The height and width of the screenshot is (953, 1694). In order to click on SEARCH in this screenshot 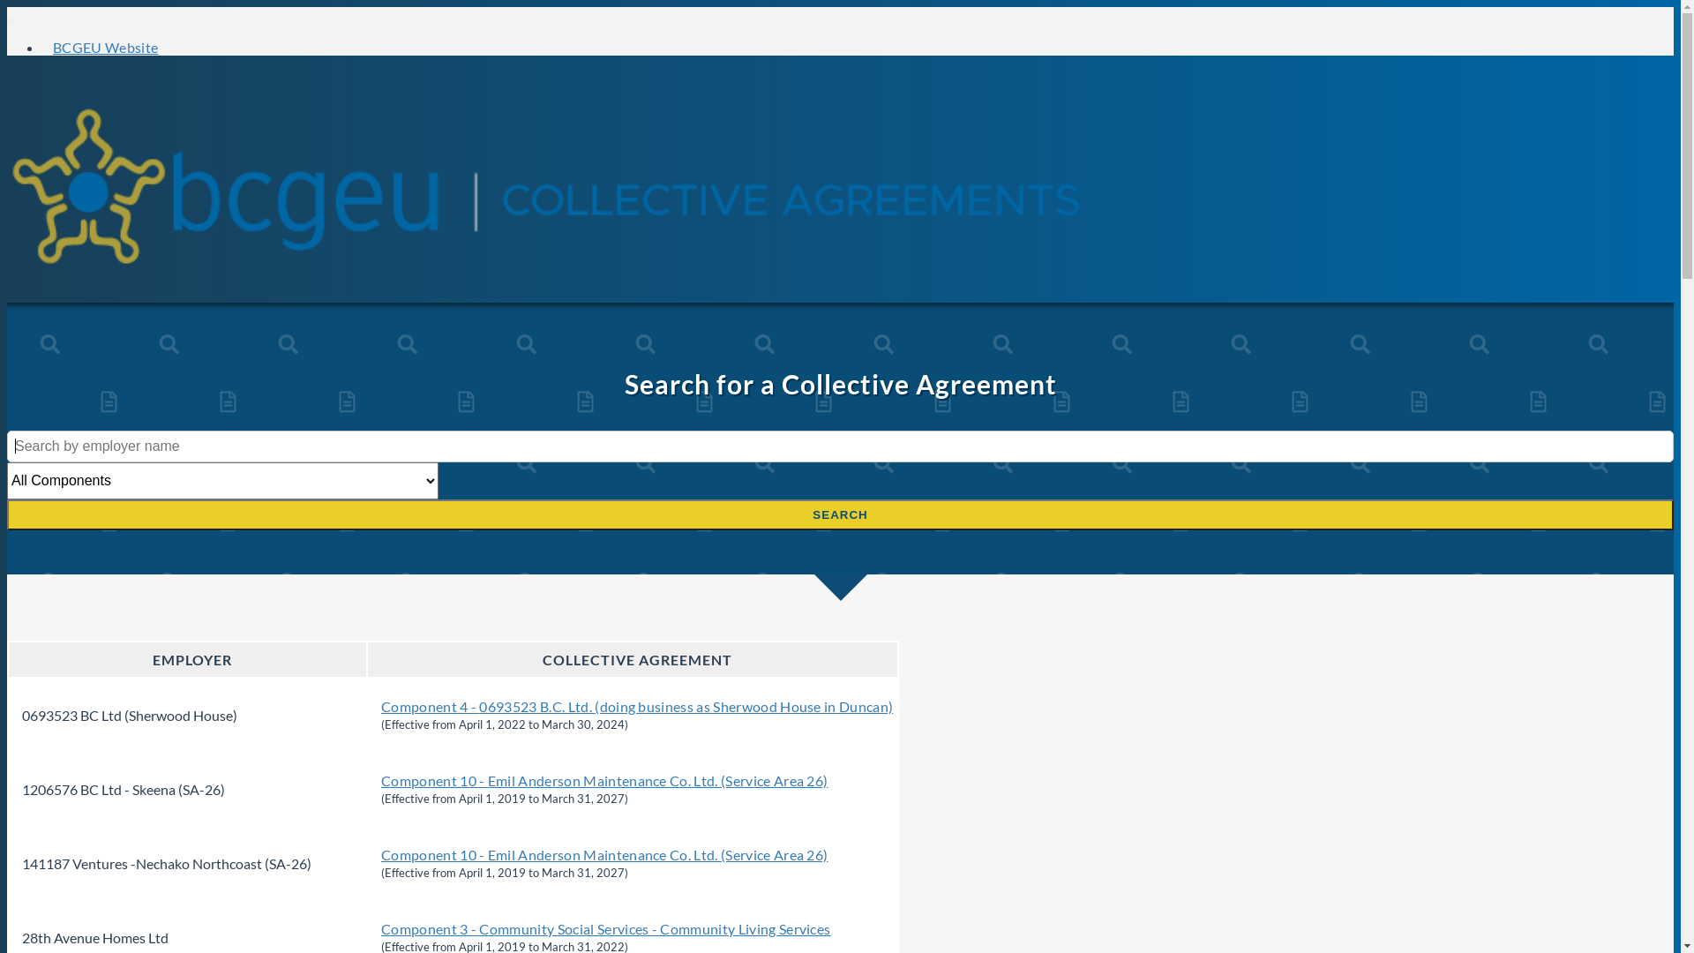, I will do `click(840, 515)`.